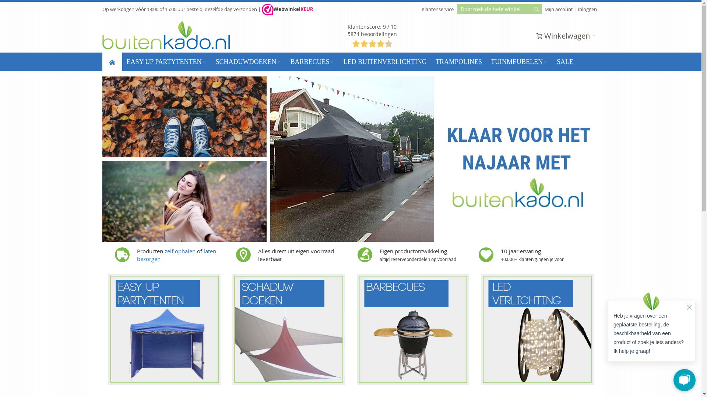 The height and width of the screenshot is (397, 707). What do you see at coordinates (519, 62) in the screenshot?
I see `TUINMEUBELEN` at bounding box center [519, 62].